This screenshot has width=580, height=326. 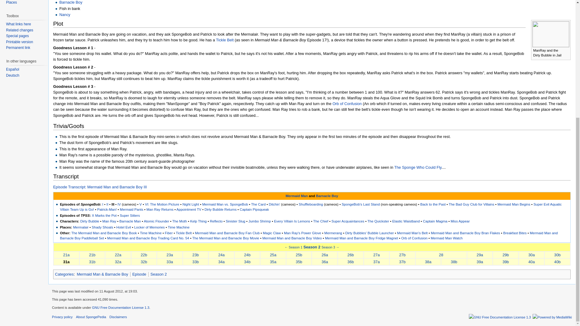 What do you see at coordinates (566, 50) in the screenshot?
I see `Enlarge` at bounding box center [566, 50].